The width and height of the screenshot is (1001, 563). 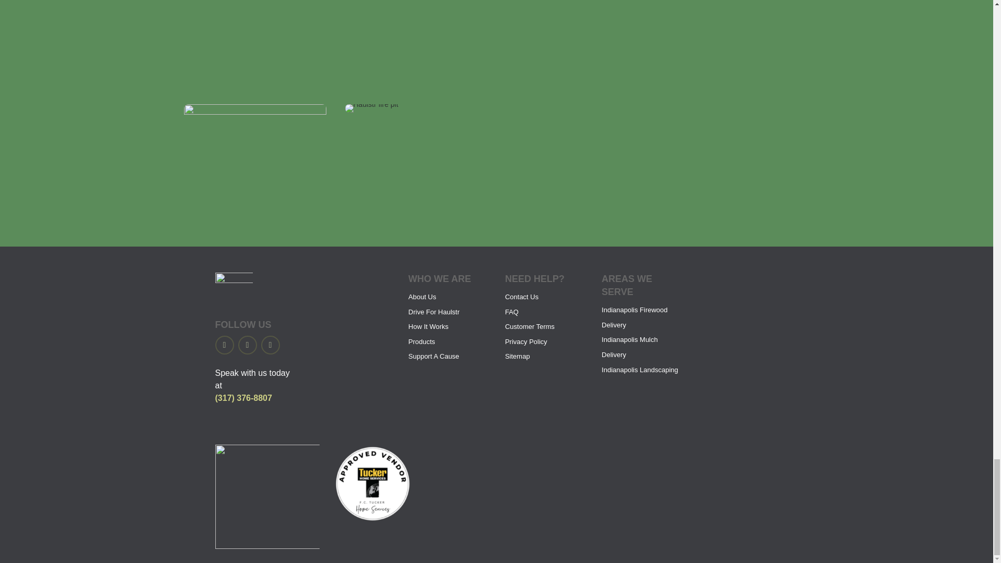 I want to click on Follow on Twitter, so click(x=270, y=345).